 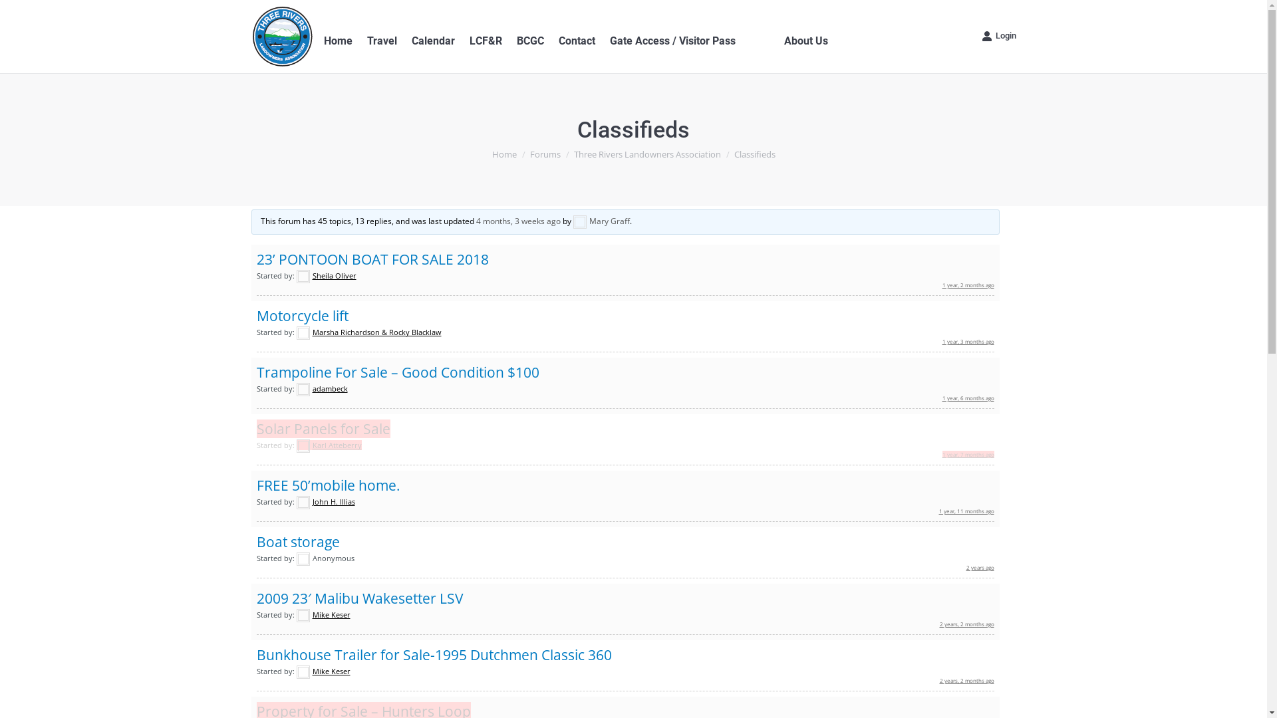 I want to click on Marsha Richardson & Rocky Blacklaw, so click(x=369, y=332).